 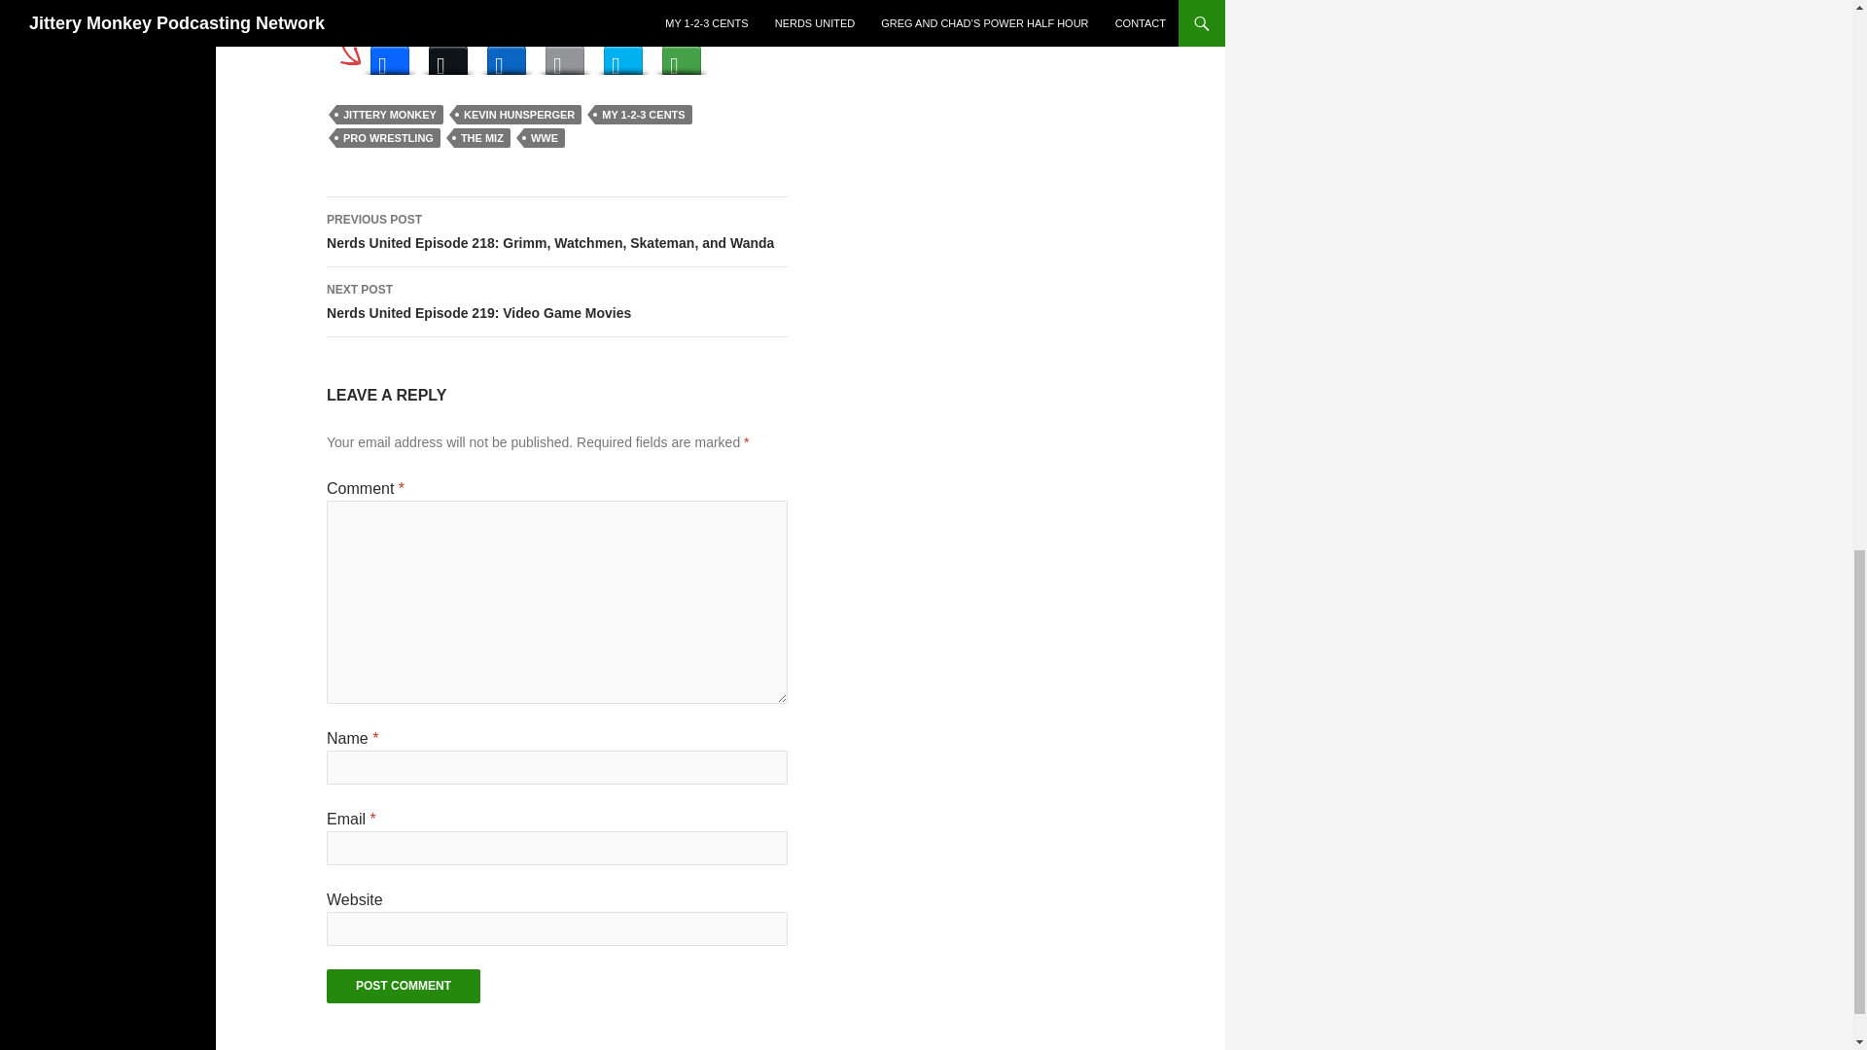 I want to click on KEVIN HUNSPERGER, so click(x=519, y=115).